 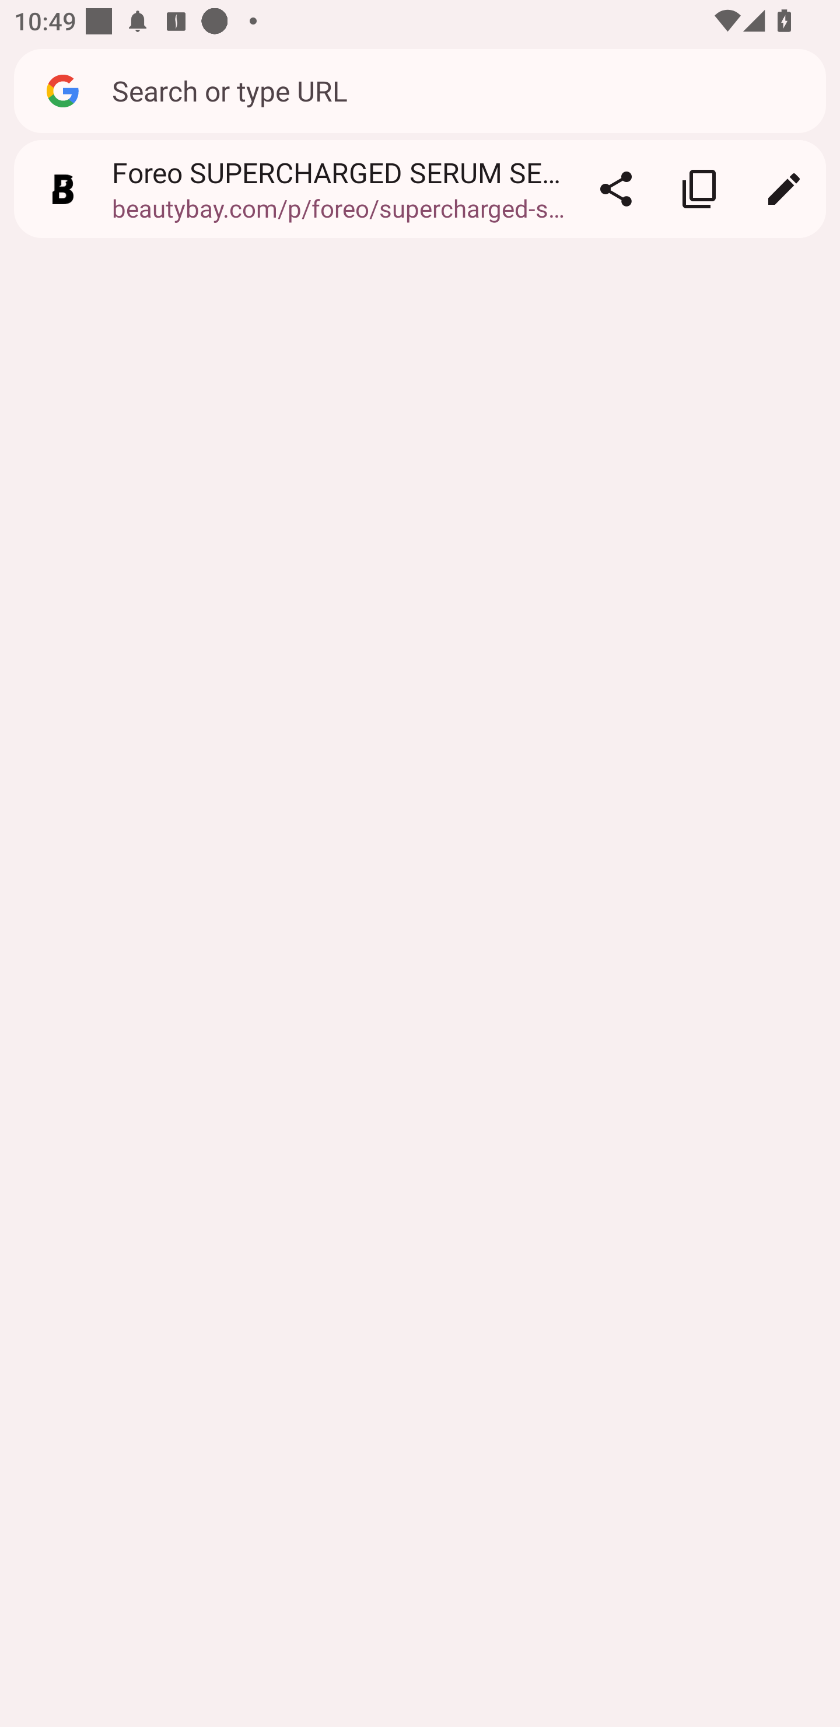 What do you see at coordinates (783, 189) in the screenshot?
I see `Edit` at bounding box center [783, 189].